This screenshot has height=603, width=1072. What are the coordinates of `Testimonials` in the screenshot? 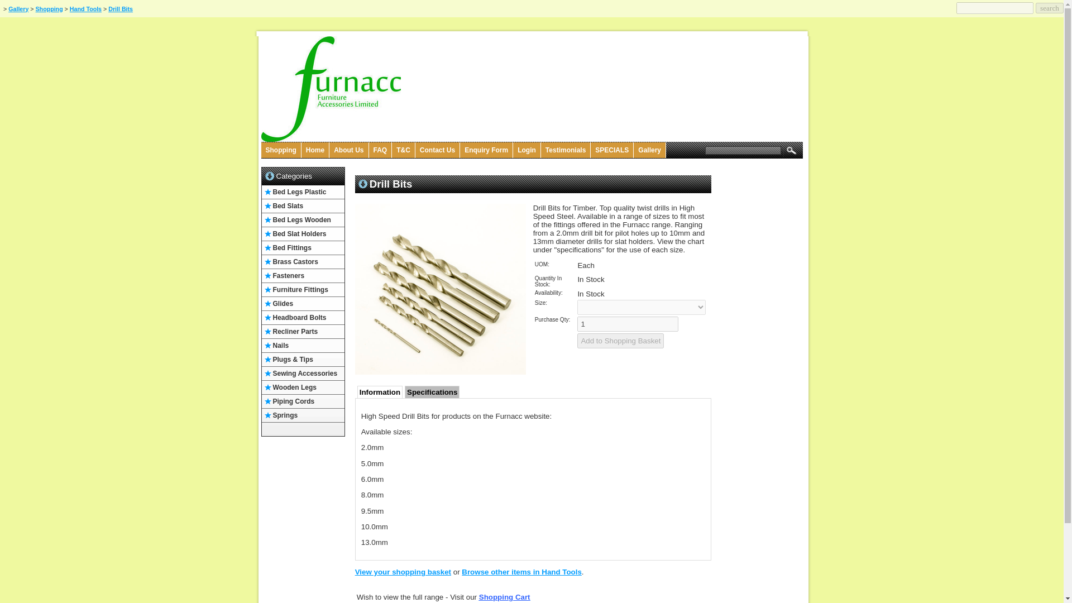 It's located at (566, 150).